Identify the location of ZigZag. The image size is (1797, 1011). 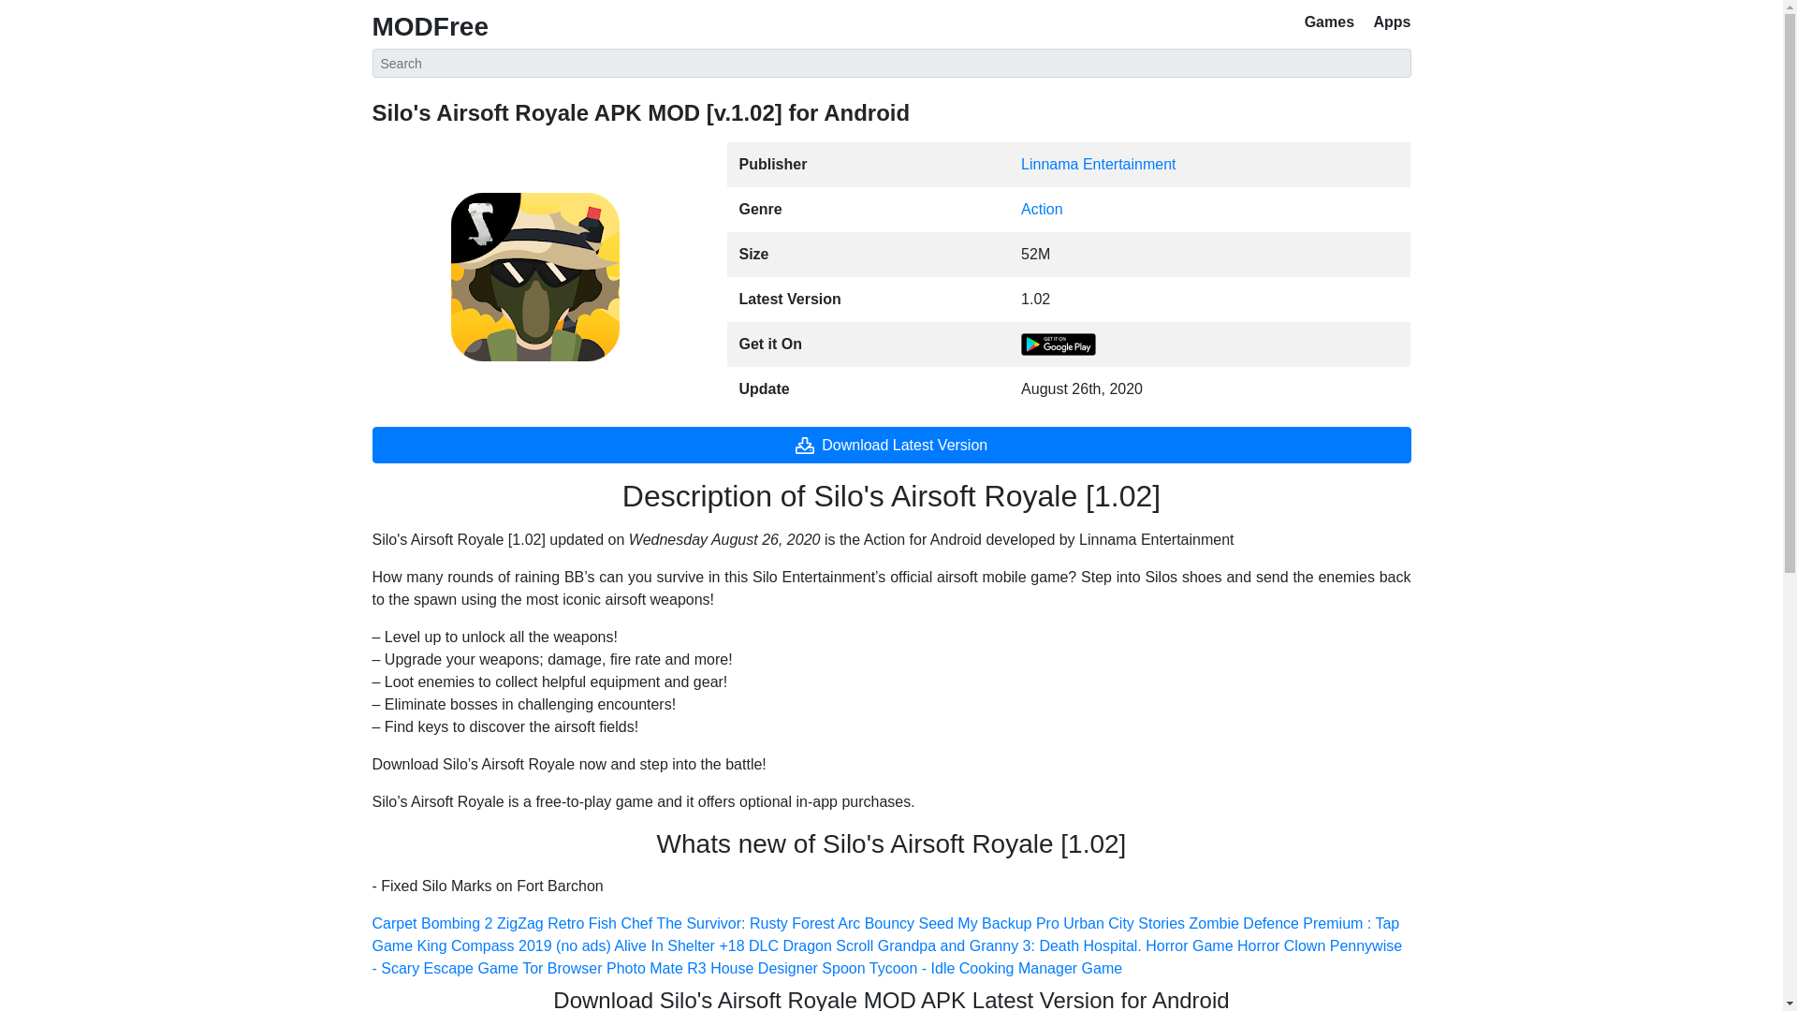
(520, 923).